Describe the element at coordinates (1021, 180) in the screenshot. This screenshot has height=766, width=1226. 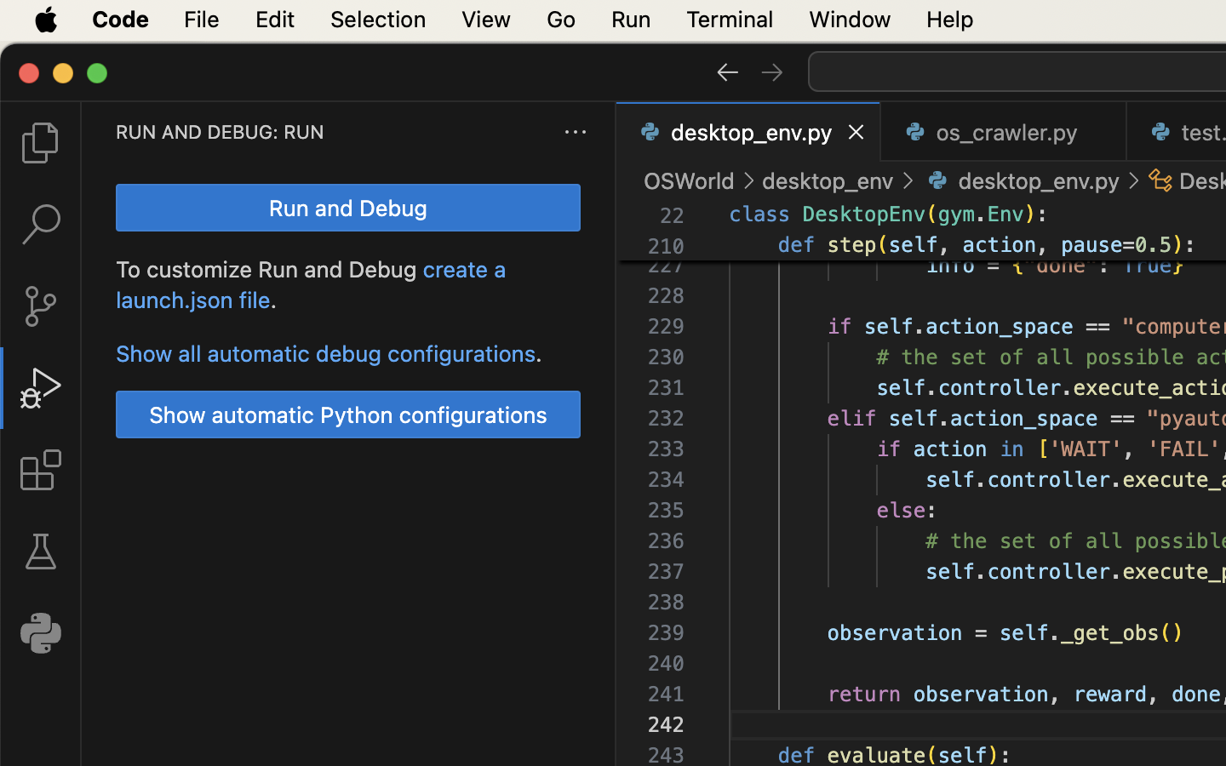
I see `desktop_env.py ` at that location.